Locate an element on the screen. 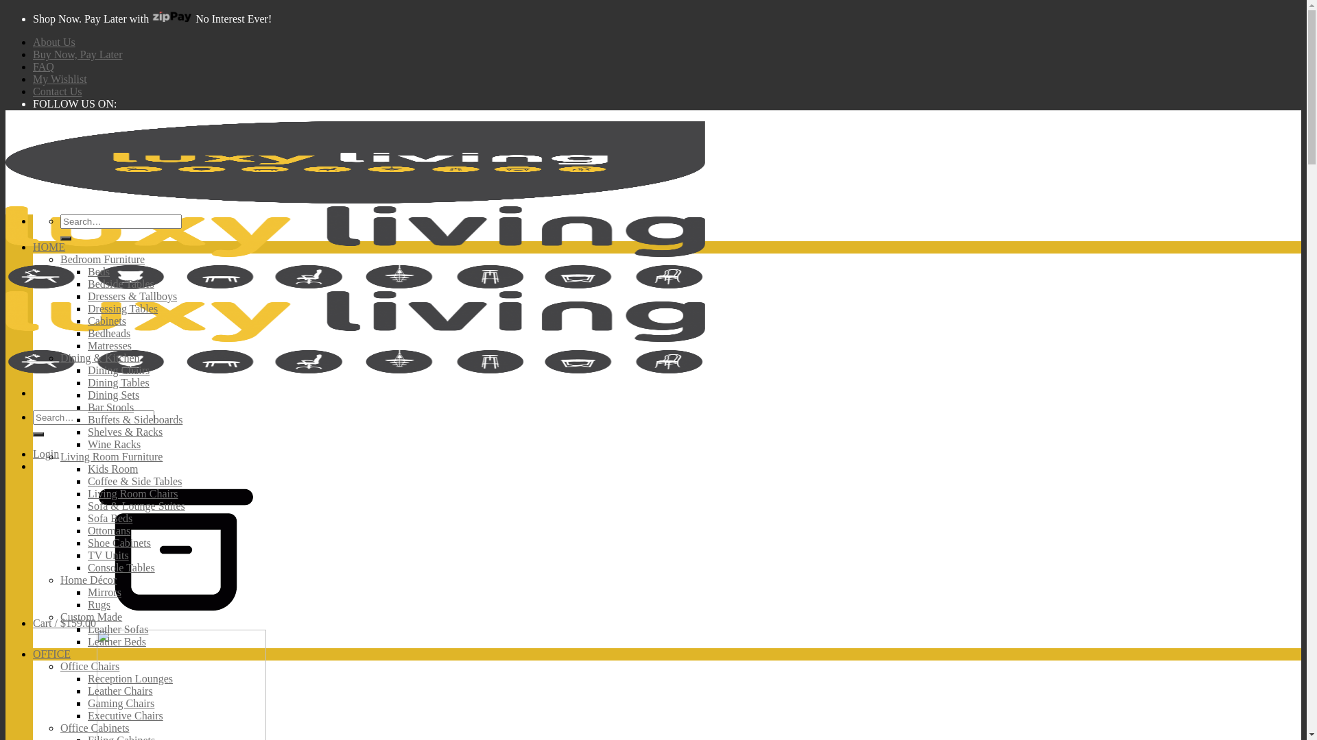  Leather Chairs is located at coordinates (121, 691).